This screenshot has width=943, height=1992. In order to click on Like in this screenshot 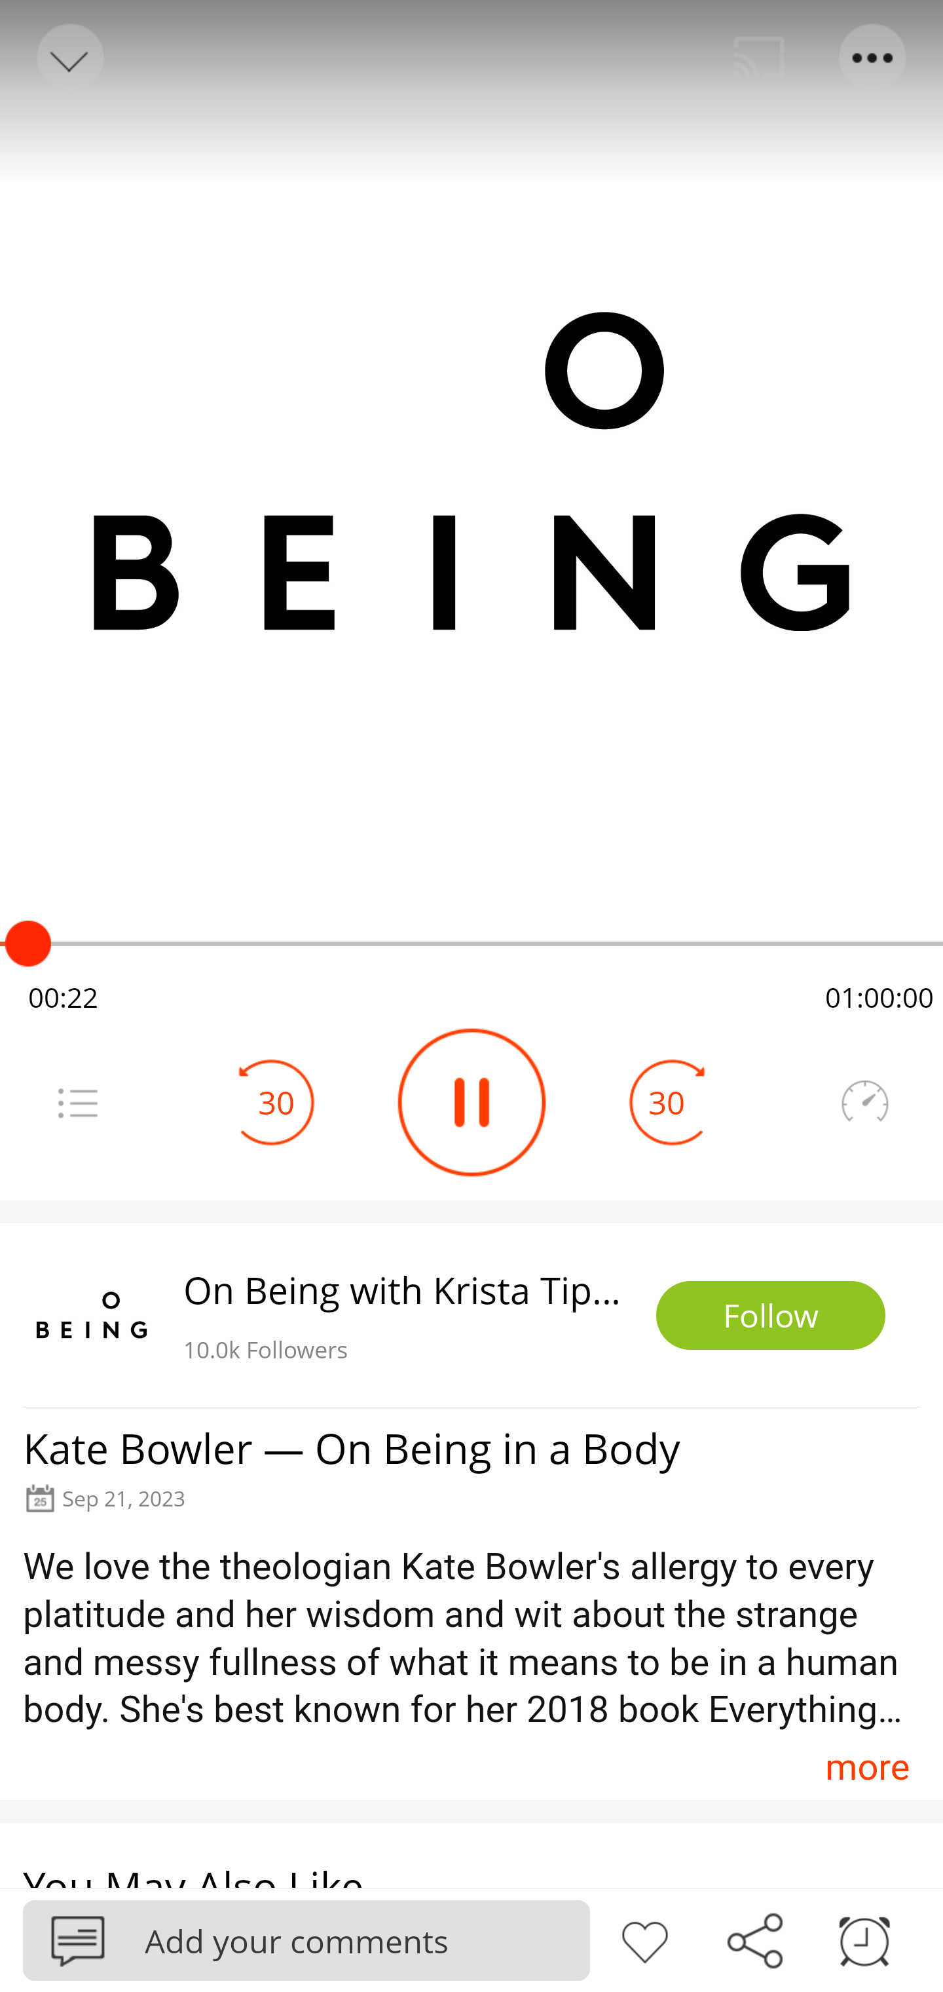, I will do `click(644, 1939)`.